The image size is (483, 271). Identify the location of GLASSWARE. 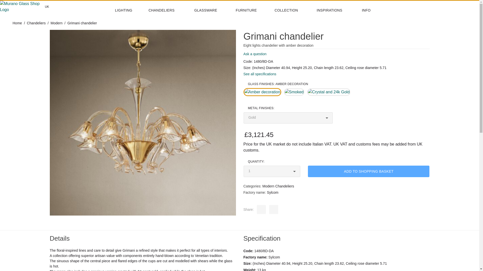
(211, 10).